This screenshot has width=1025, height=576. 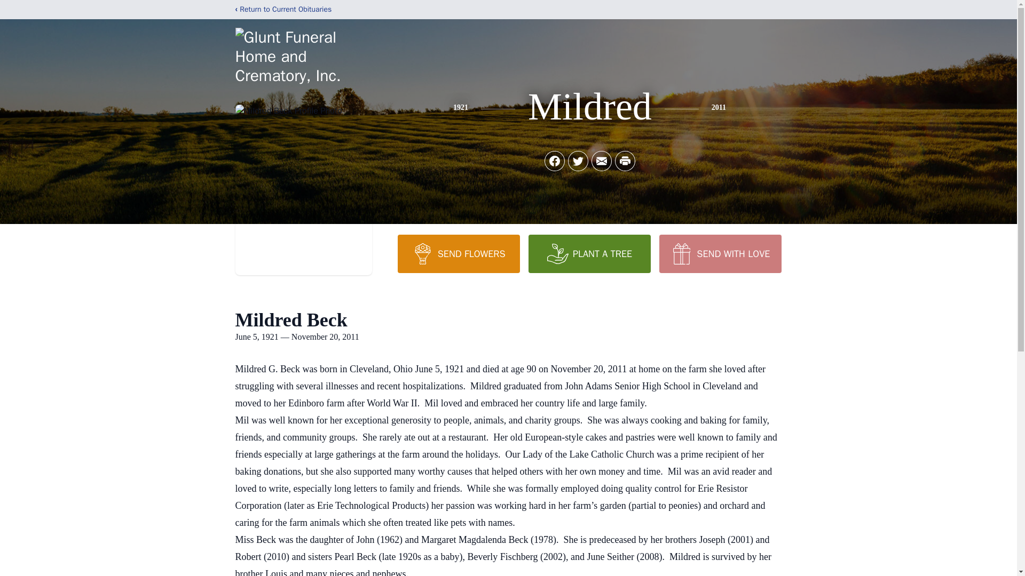 I want to click on SEND WITH LOVE, so click(x=720, y=253).